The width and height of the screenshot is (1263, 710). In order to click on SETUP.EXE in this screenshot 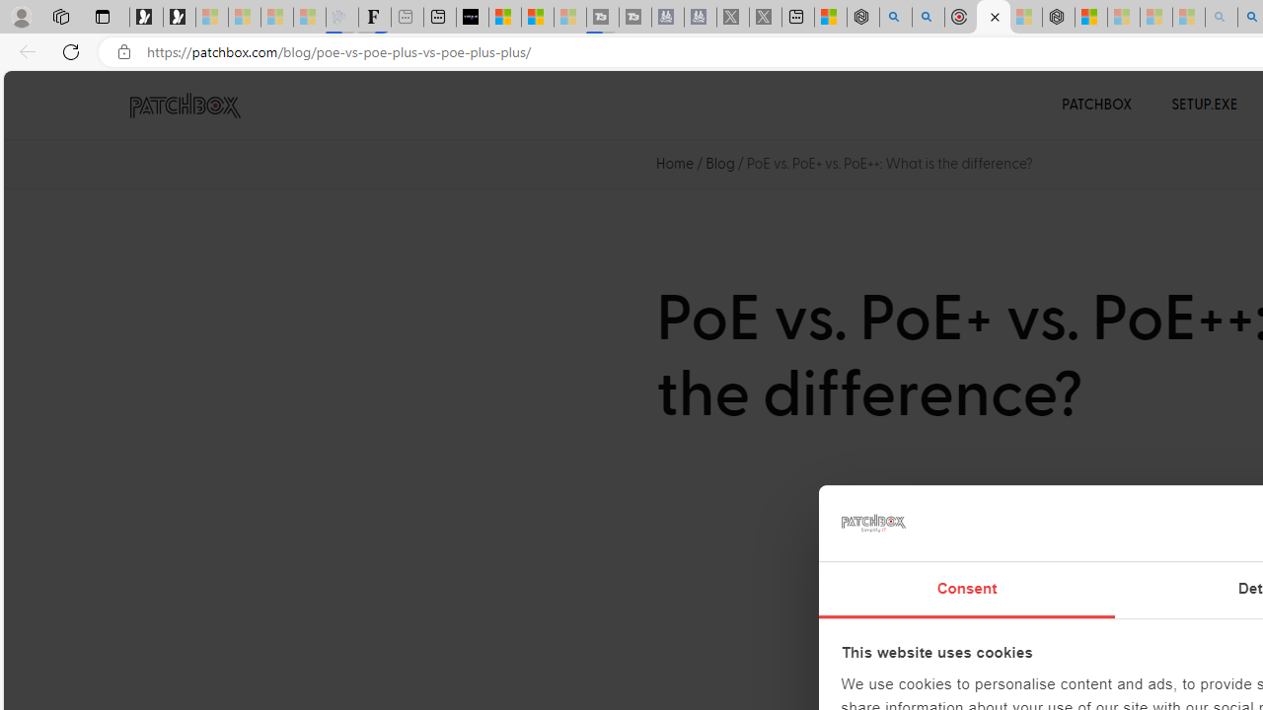, I will do `click(1204, 105)`.